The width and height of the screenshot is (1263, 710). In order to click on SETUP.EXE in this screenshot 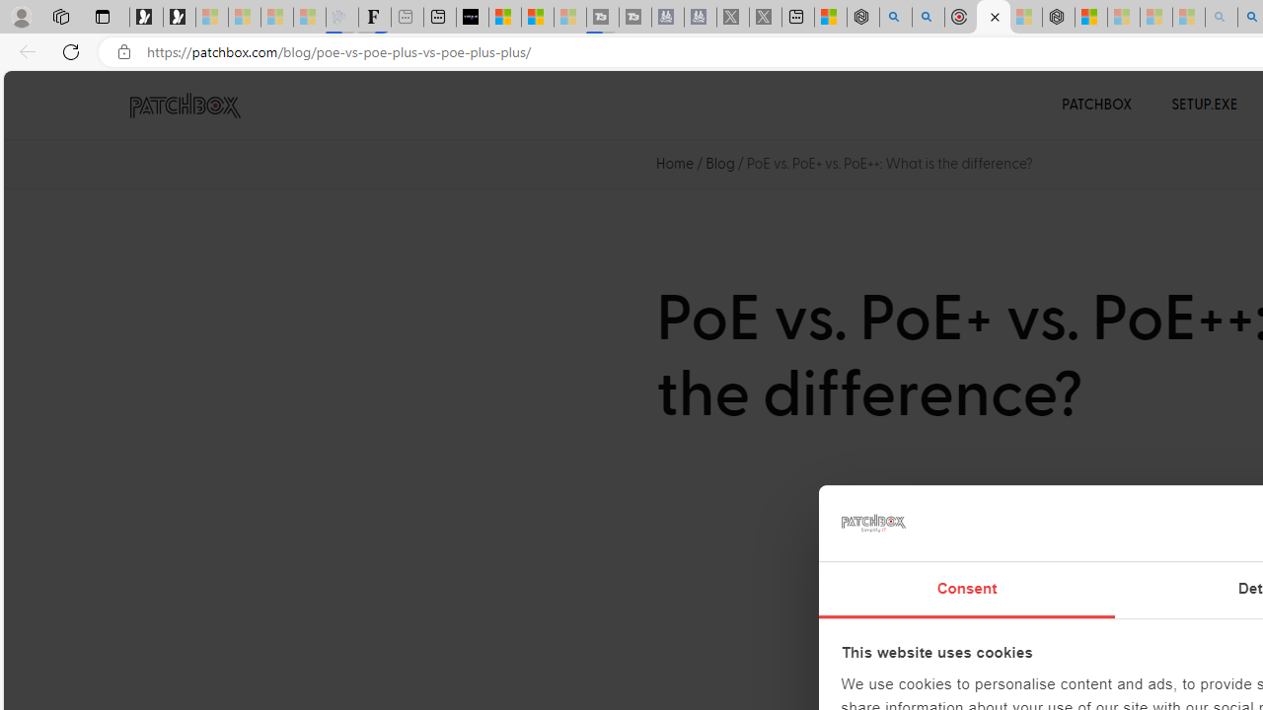, I will do `click(1204, 105)`.